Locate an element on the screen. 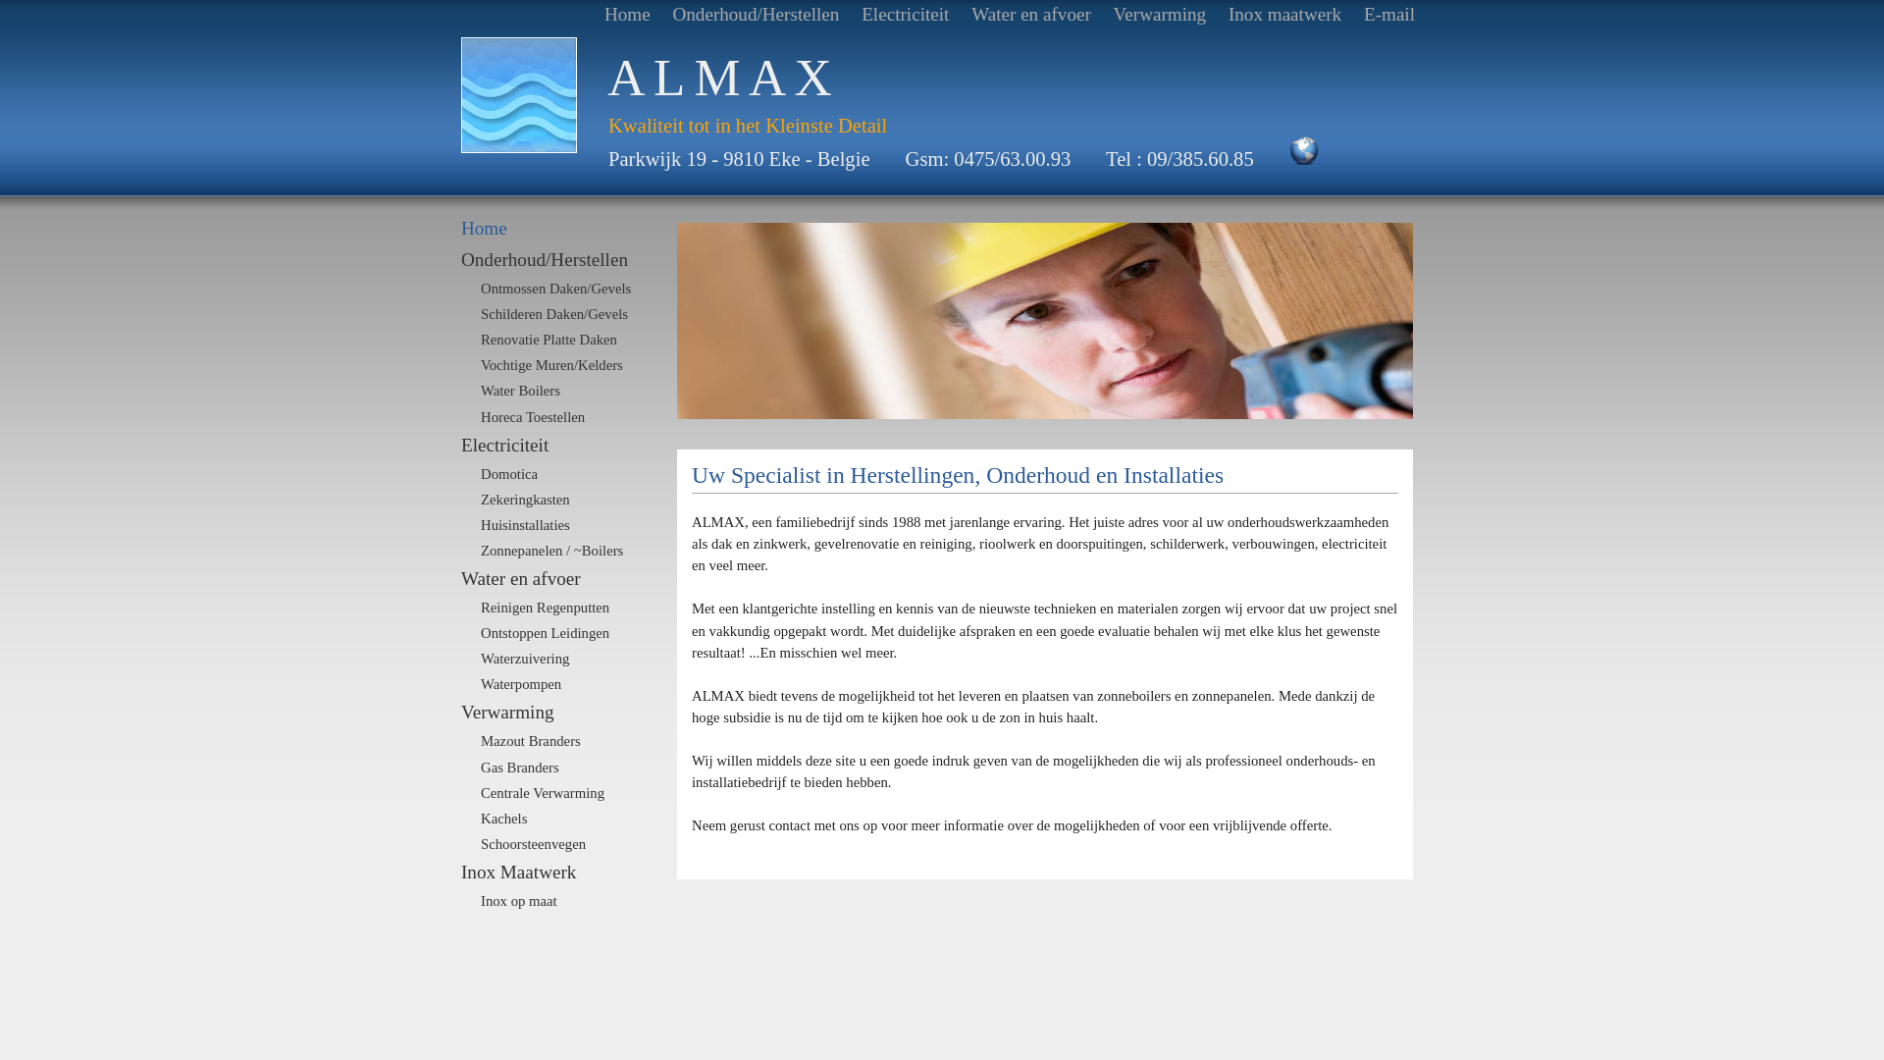 The height and width of the screenshot is (1060, 1884). Zekeringkasten is located at coordinates (569, 500).